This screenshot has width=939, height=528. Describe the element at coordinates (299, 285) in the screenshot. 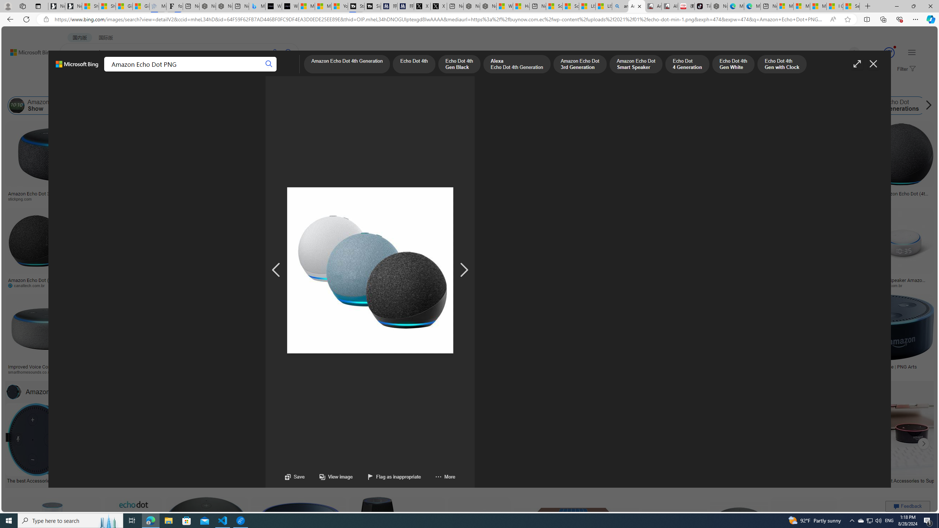

I see `croma.com` at that location.